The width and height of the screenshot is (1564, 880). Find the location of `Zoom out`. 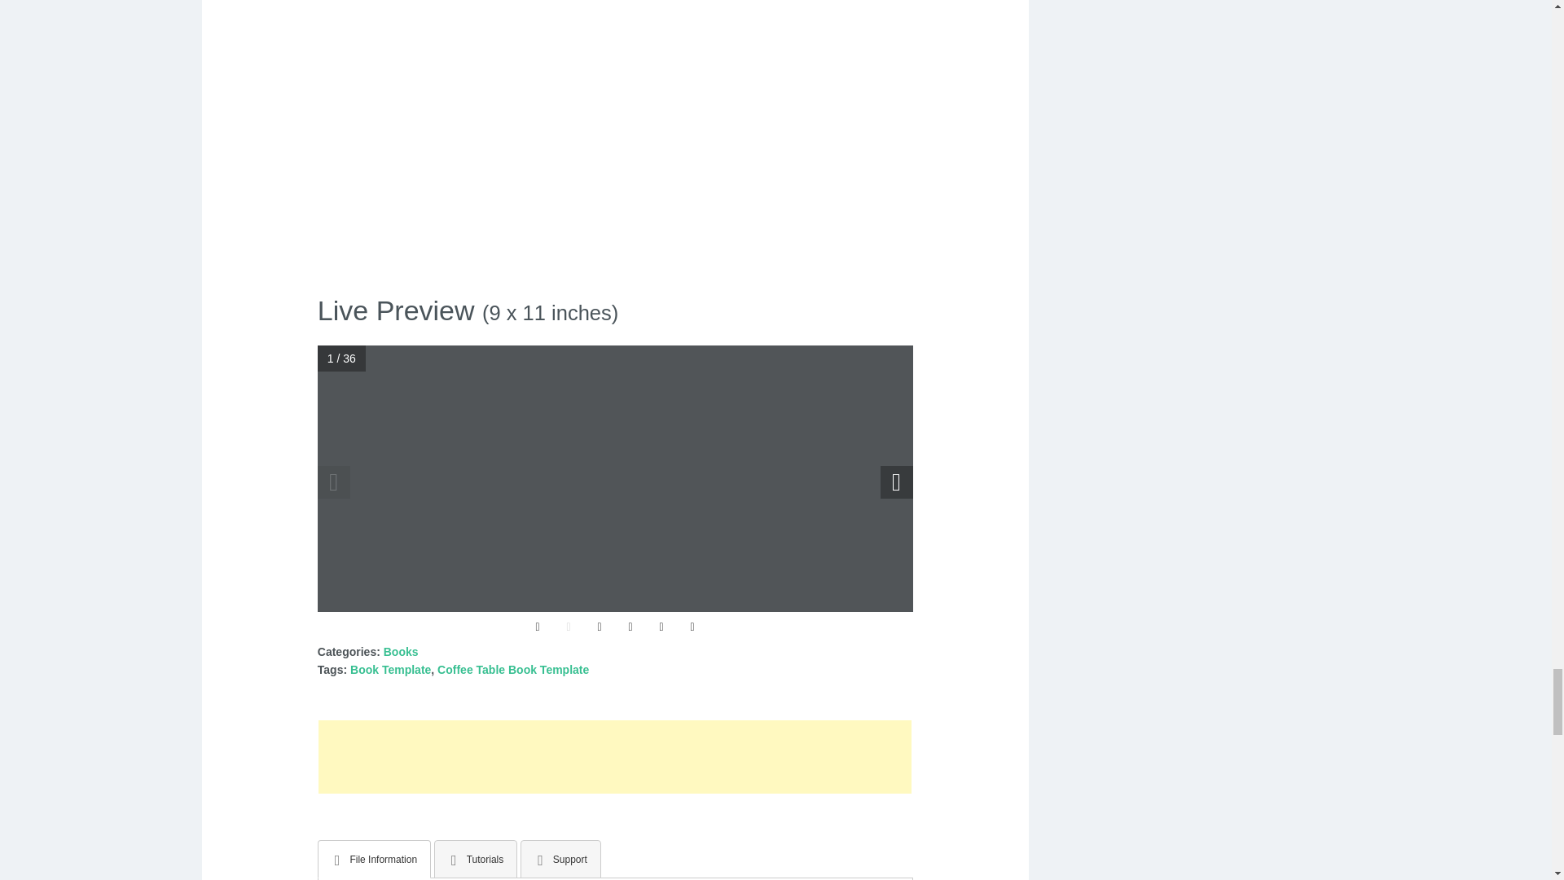

Zoom out is located at coordinates (569, 627).